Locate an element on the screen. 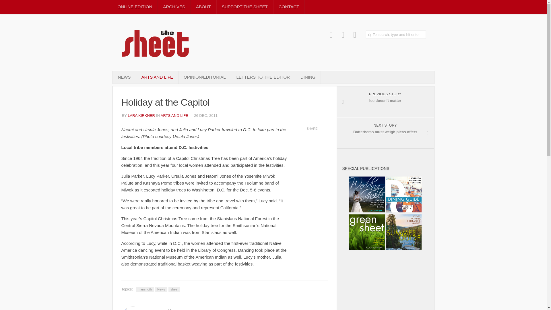  NEWS is located at coordinates (124, 77).